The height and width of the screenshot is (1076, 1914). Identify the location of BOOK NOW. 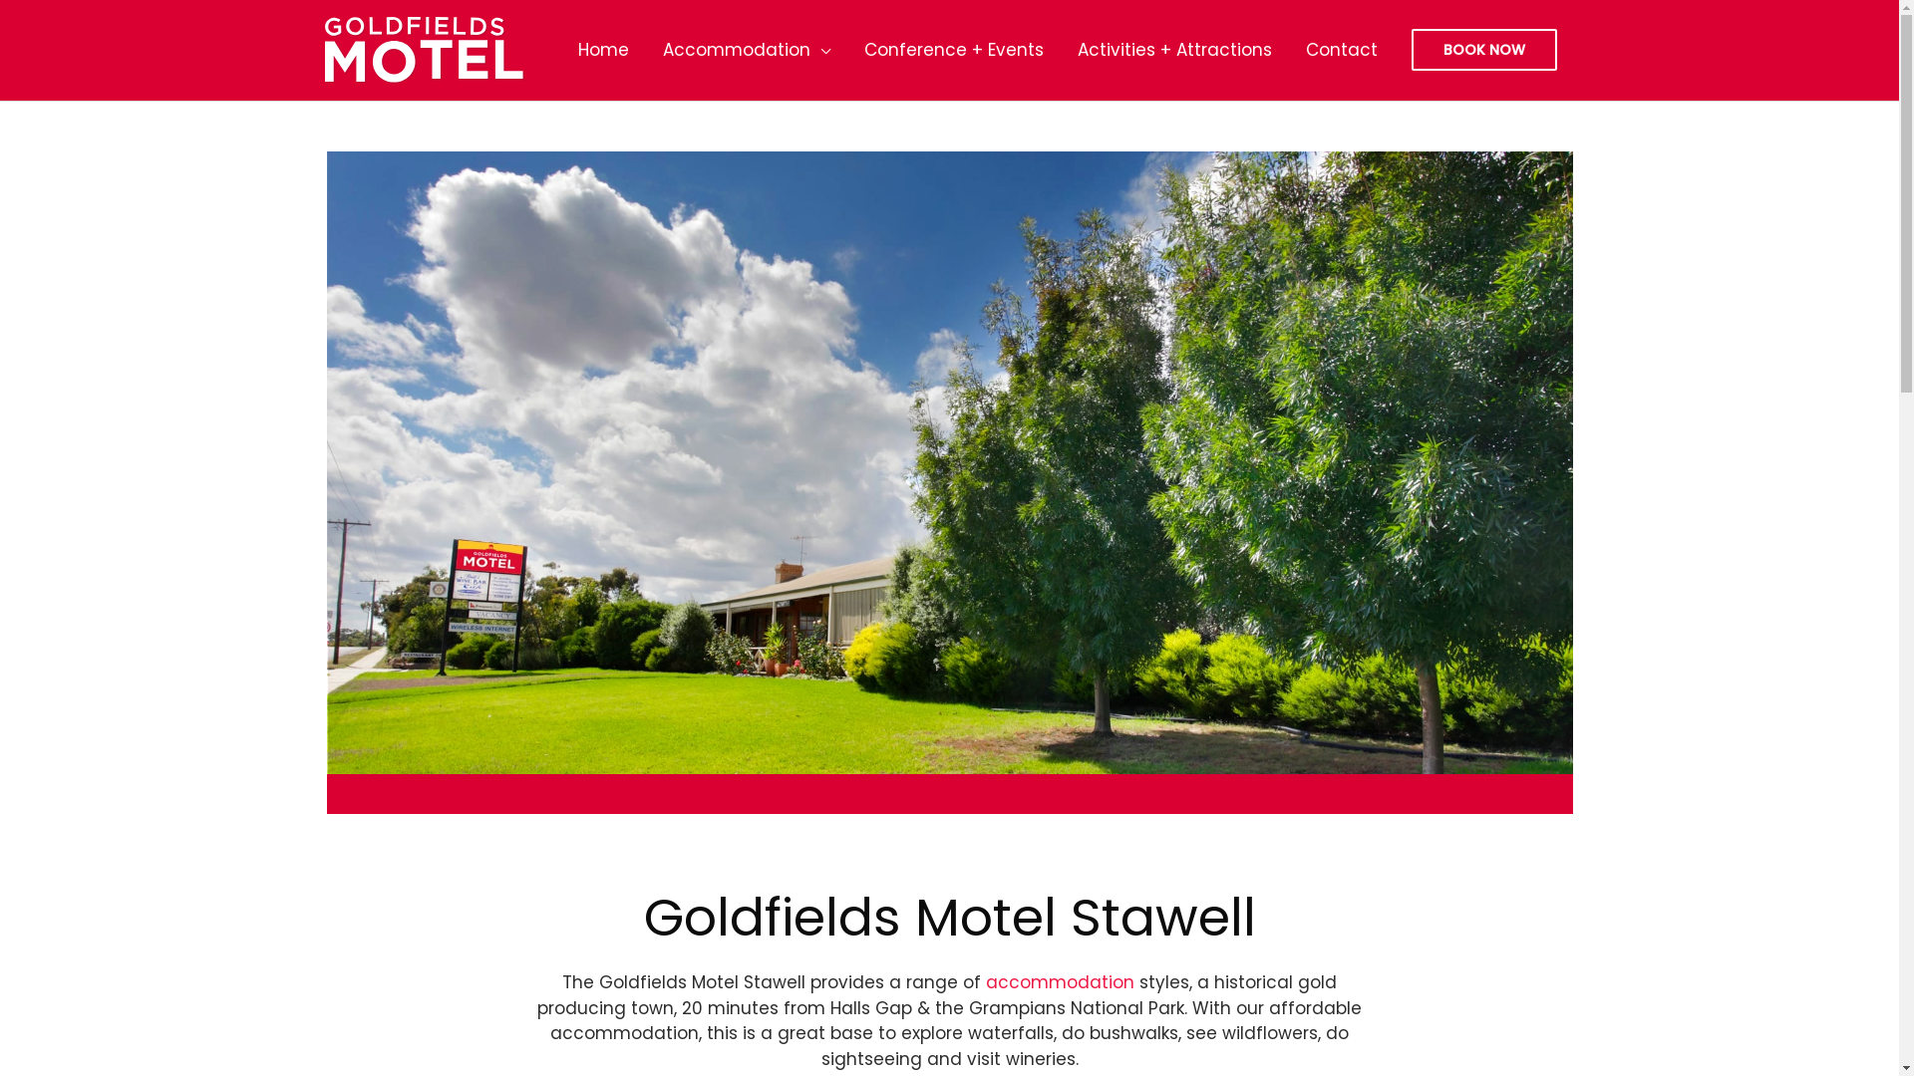
(1484, 50).